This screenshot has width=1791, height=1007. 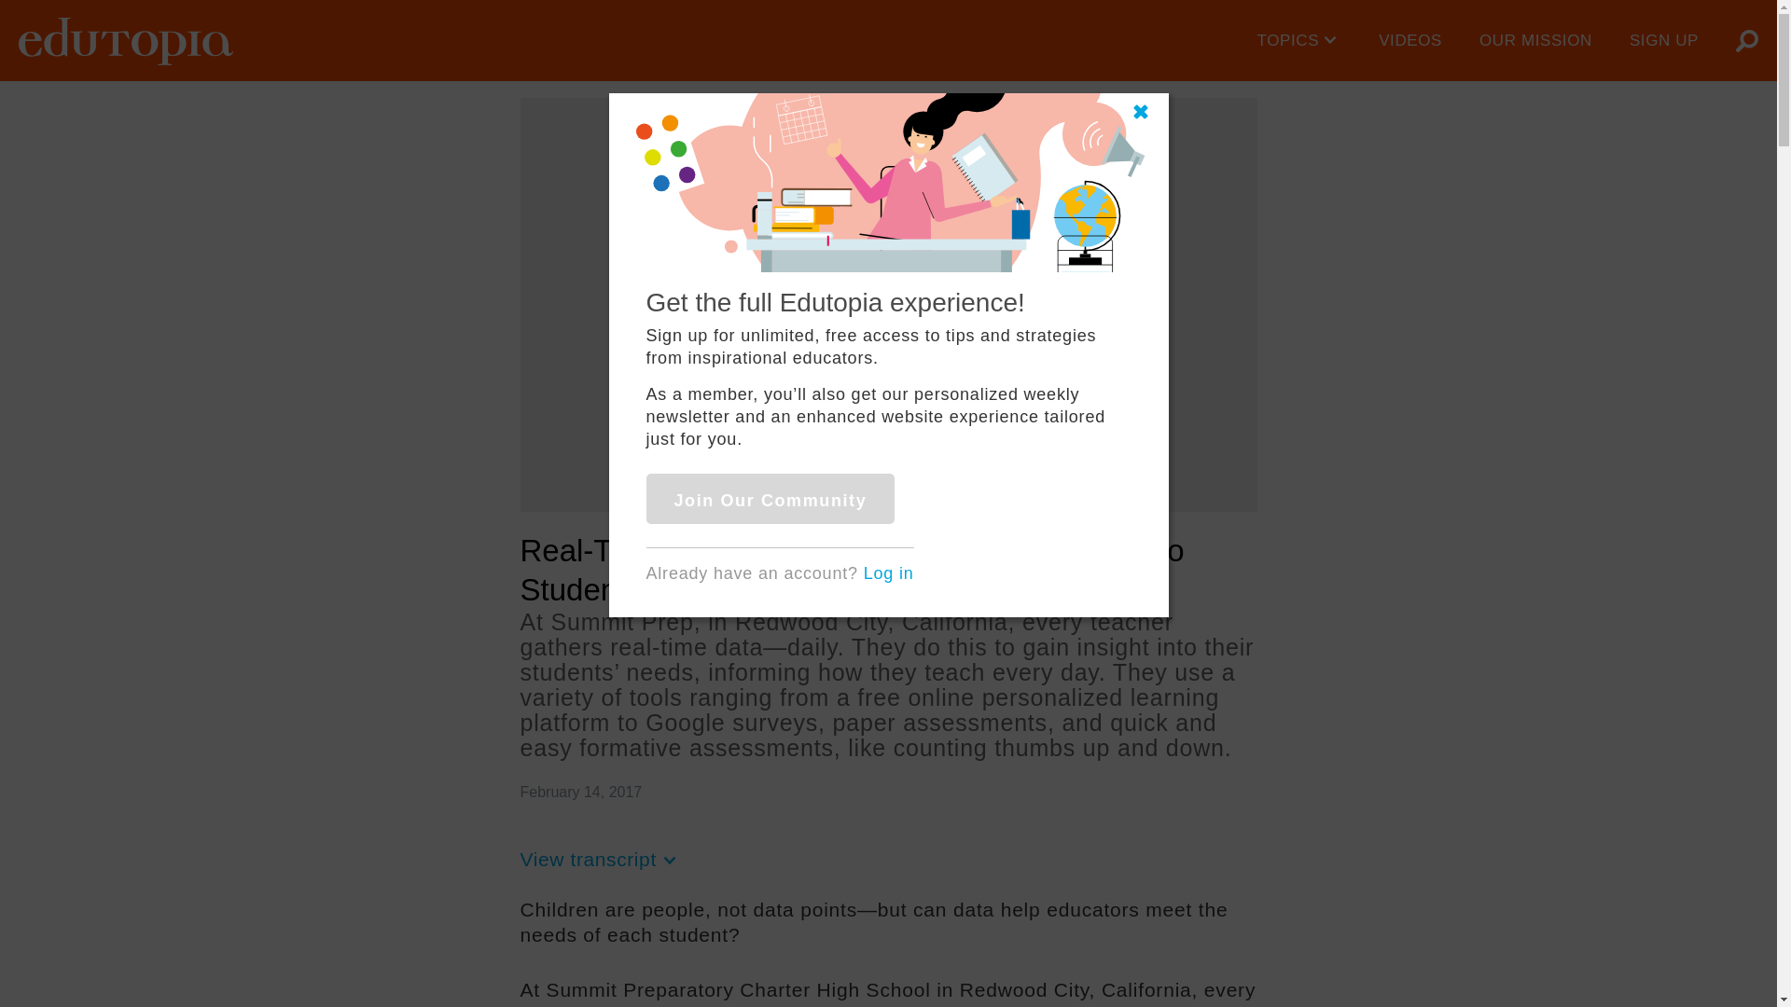 What do you see at coordinates (1300, 41) in the screenshot?
I see `TOPICS` at bounding box center [1300, 41].